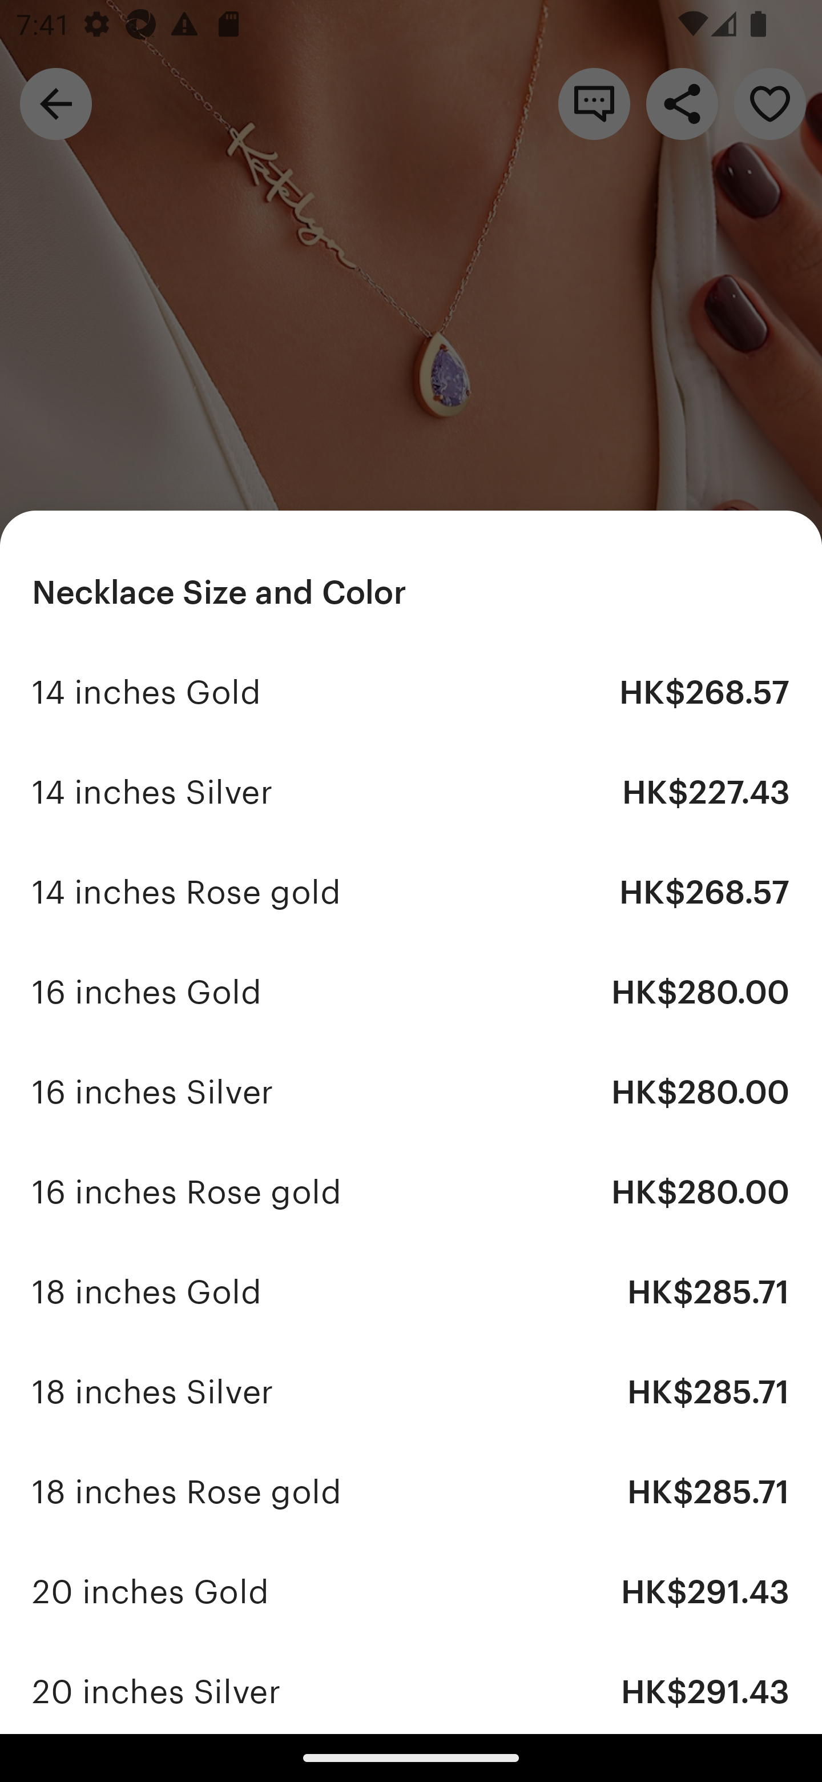 This screenshot has height=1782, width=822. What do you see at coordinates (411, 1687) in the screenshot?
I see `20 inches Silver HK$291.43` at bounding box center [411, 1687].